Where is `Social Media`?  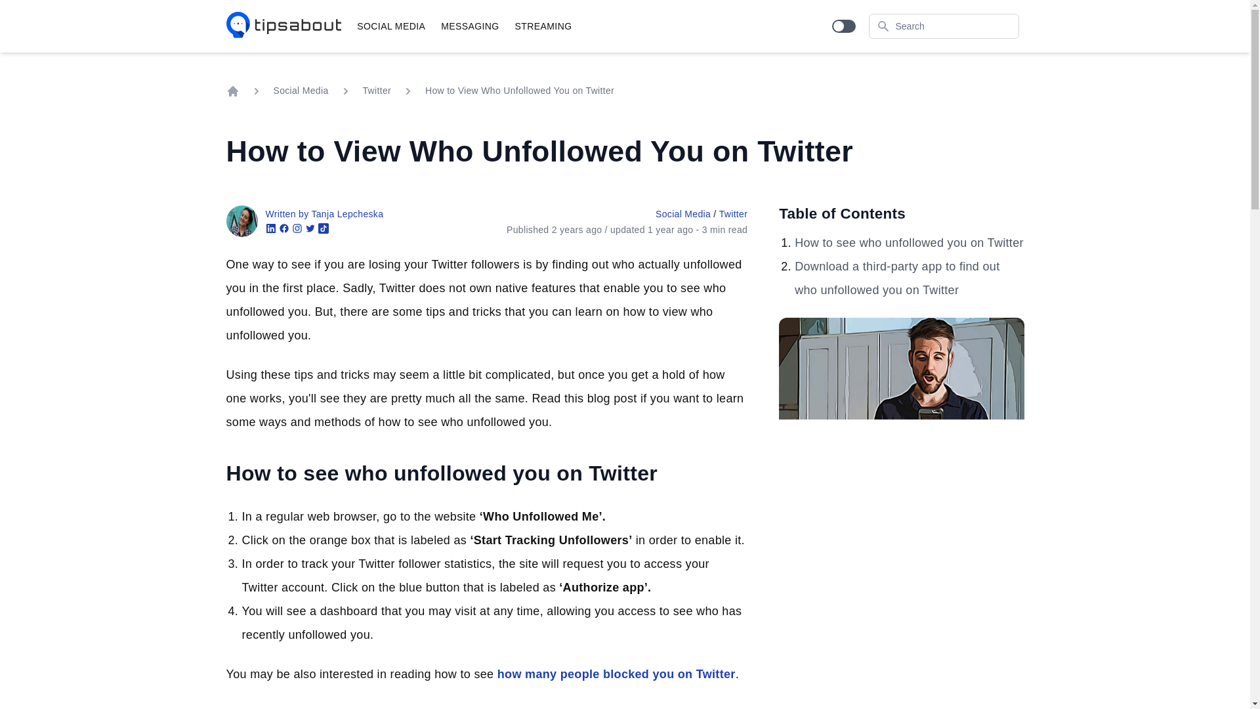 Social Media is located at coordinates (301, 91).